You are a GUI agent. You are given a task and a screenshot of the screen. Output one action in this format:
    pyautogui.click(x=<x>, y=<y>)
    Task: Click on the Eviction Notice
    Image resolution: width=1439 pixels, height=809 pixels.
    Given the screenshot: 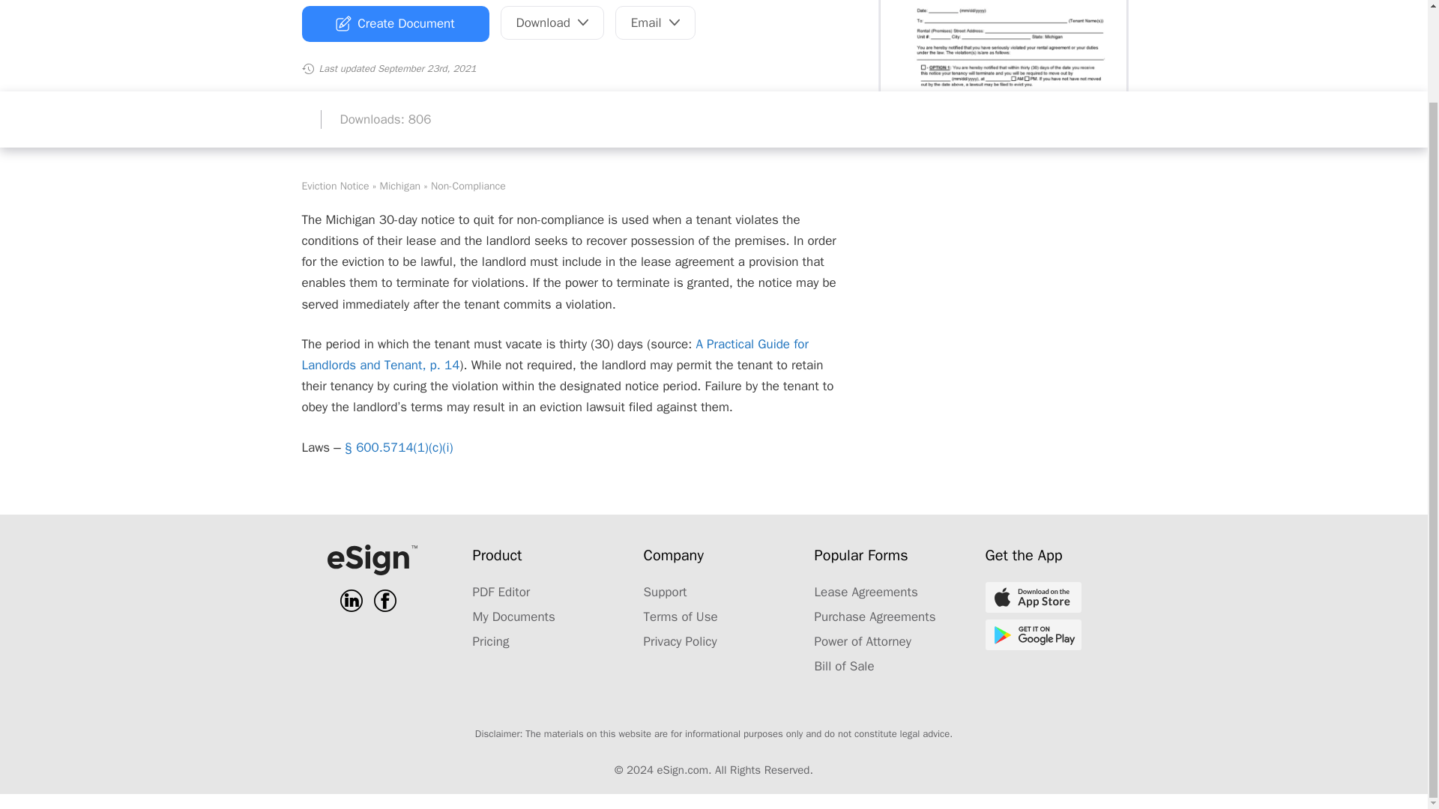 What is the action you would take?
    pyautogui.click(x=334, y=186)
    